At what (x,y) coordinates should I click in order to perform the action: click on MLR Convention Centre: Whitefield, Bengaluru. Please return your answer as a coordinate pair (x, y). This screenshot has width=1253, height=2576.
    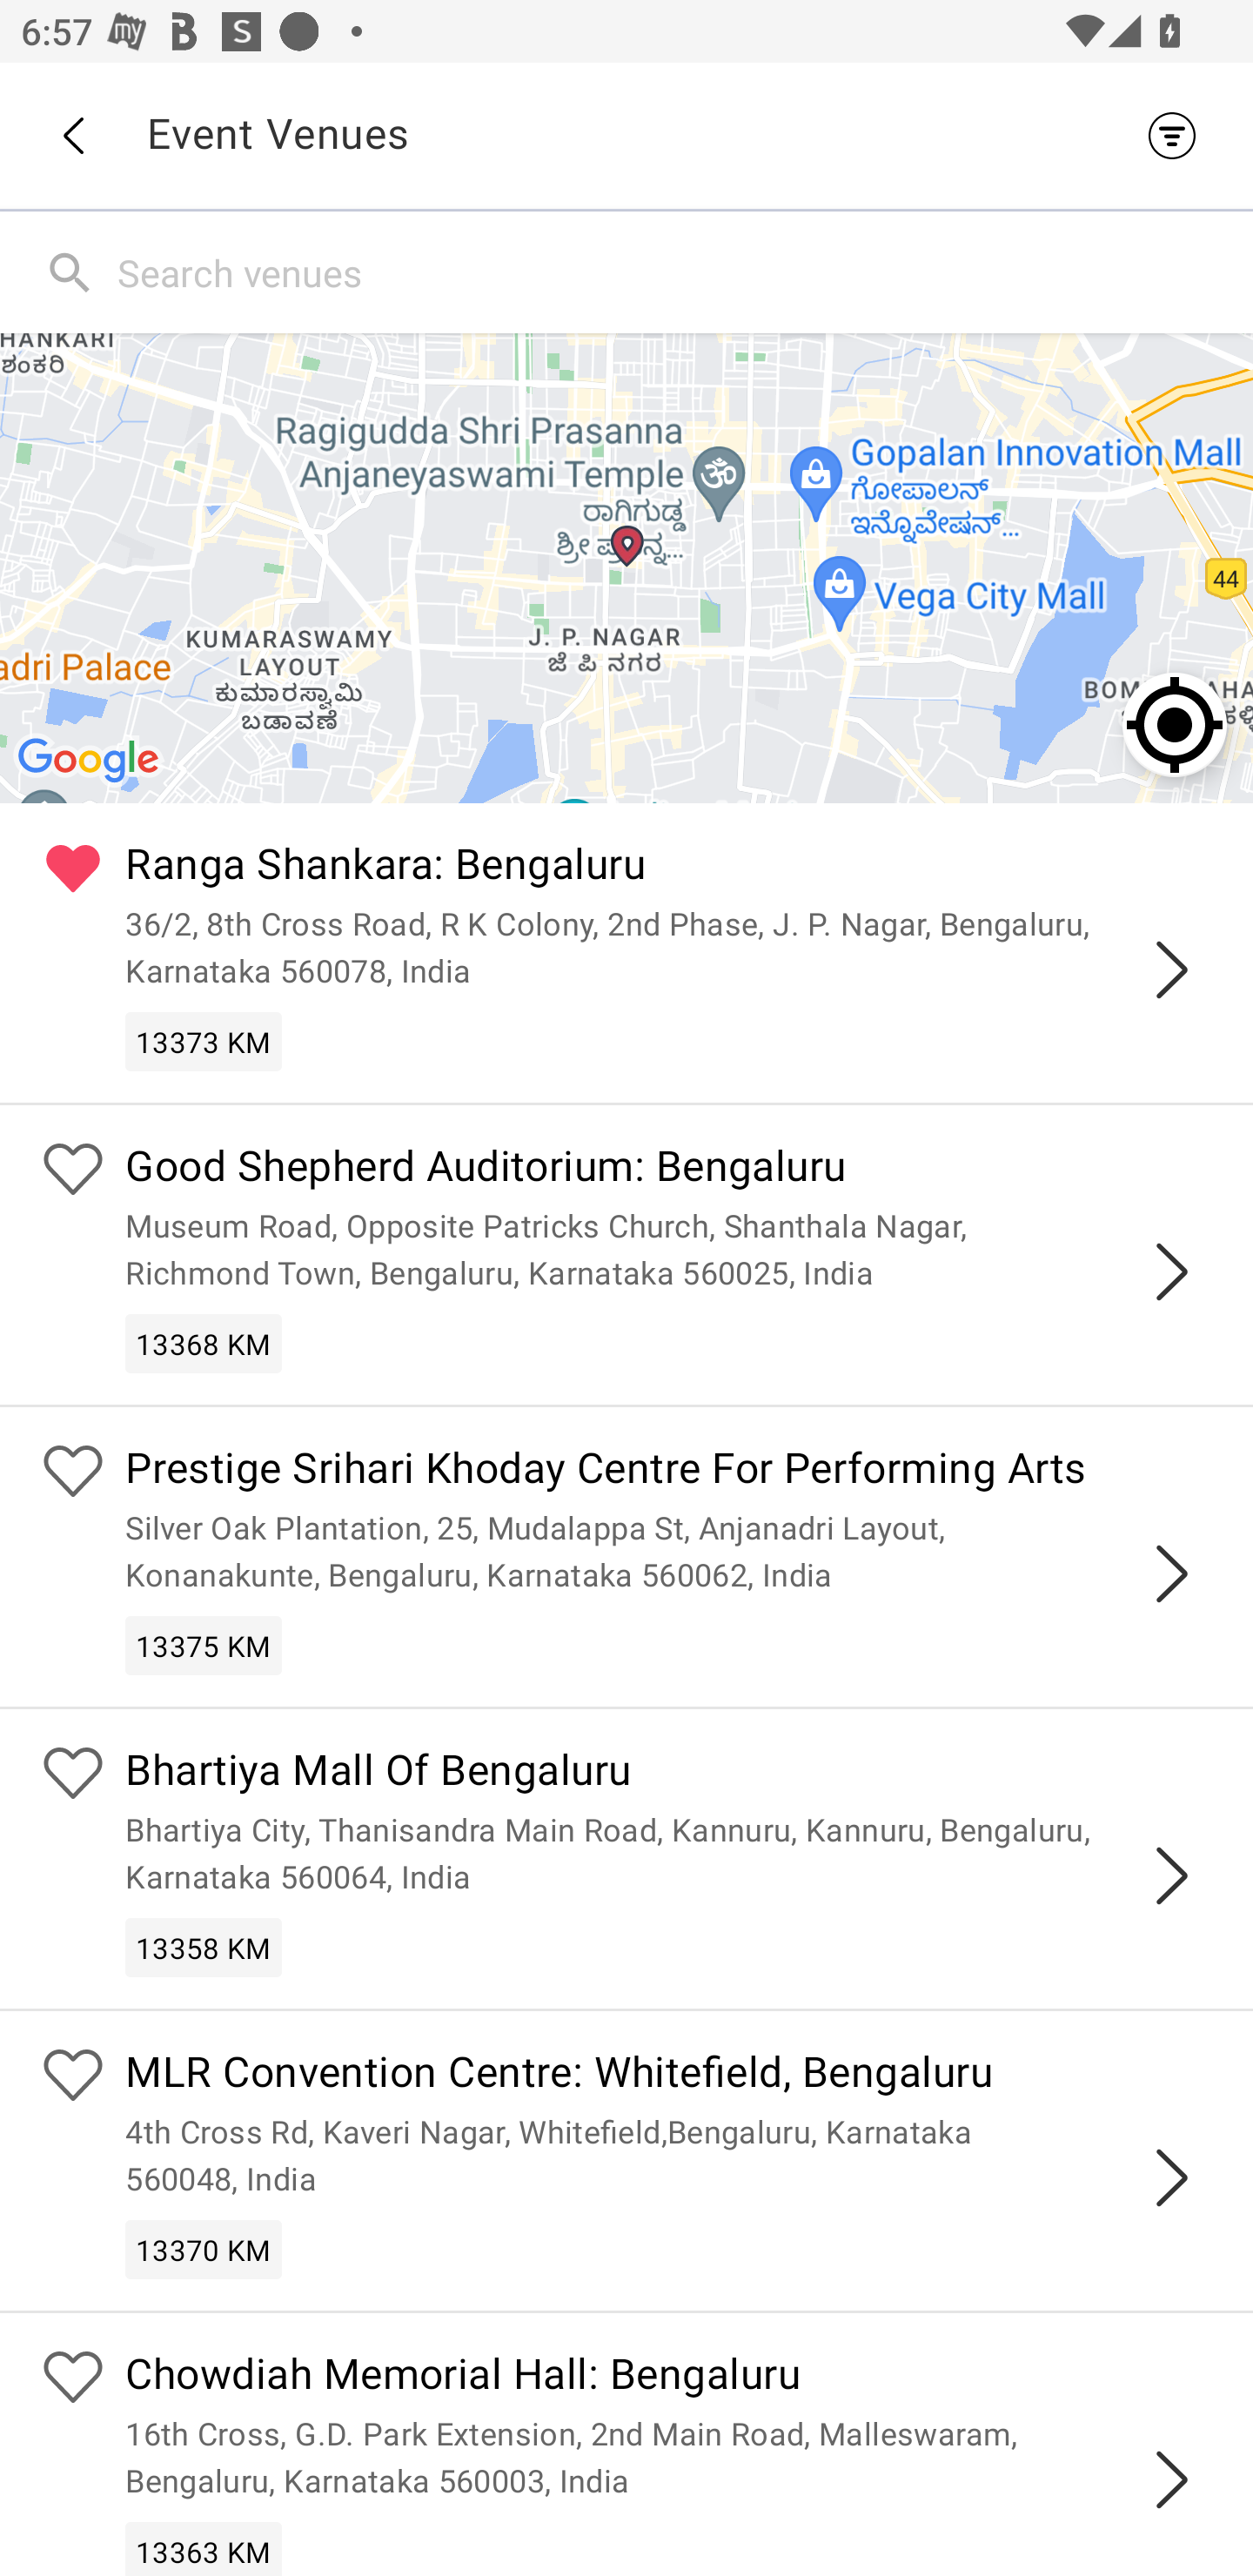
    Looking at the image, I should click on (668, 2076).